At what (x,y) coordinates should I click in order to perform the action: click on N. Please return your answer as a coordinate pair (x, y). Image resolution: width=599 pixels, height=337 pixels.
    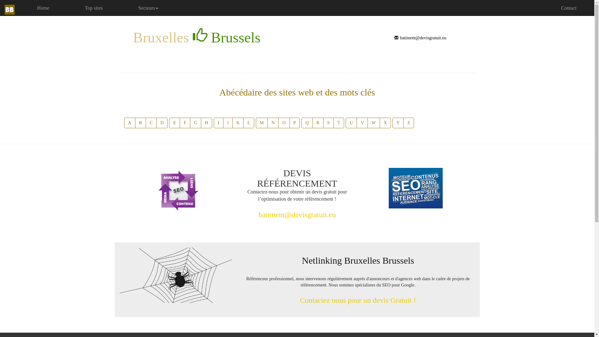
    Looking at the image, I should click on (273, 123).